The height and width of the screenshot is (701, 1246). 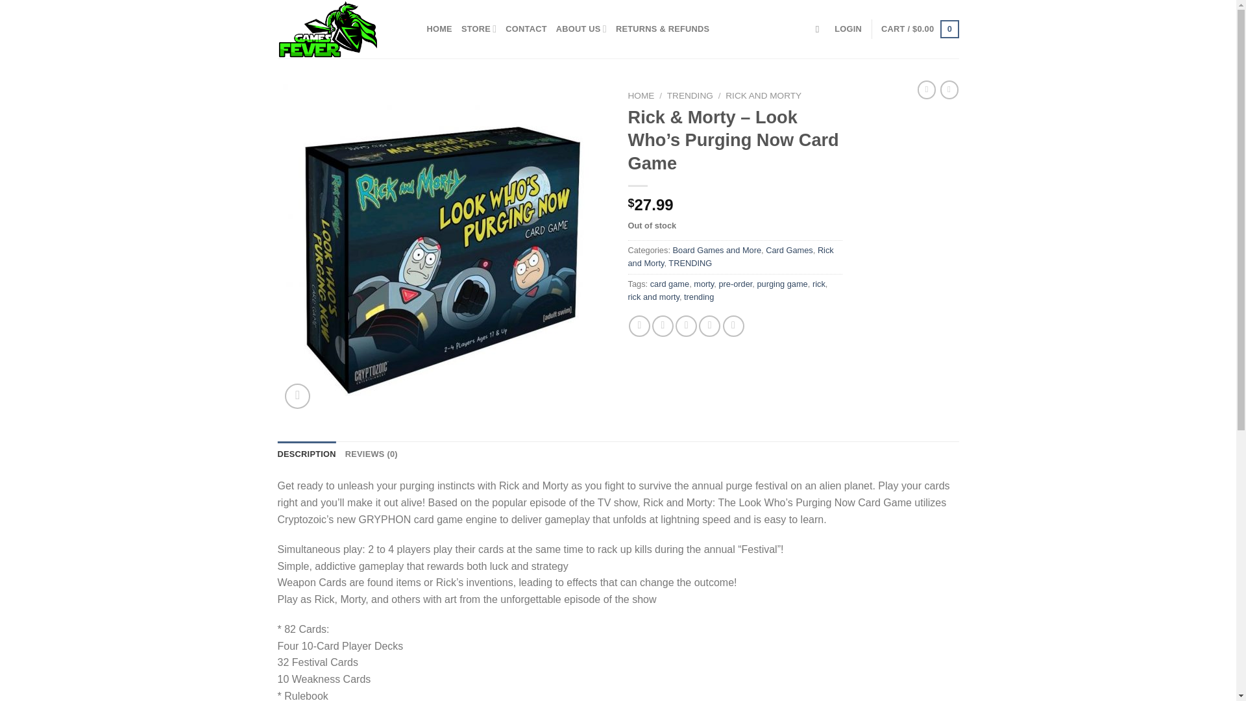 What do you see at coordinates (581, 29) in the screenshot?
I see `ABOUT US` at bounding box center [581, 29].